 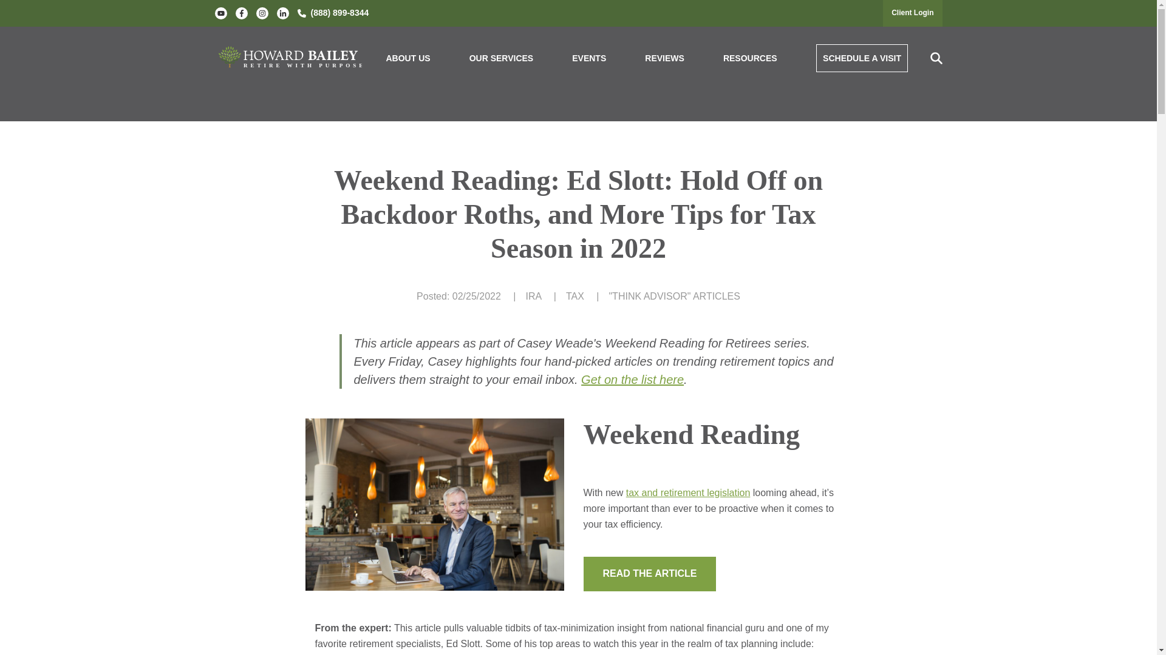 What do you see at coordinates (862, 58) in the screenshot?
I see `SCHEDULE A VISIT` at bounding box center [862, 58].